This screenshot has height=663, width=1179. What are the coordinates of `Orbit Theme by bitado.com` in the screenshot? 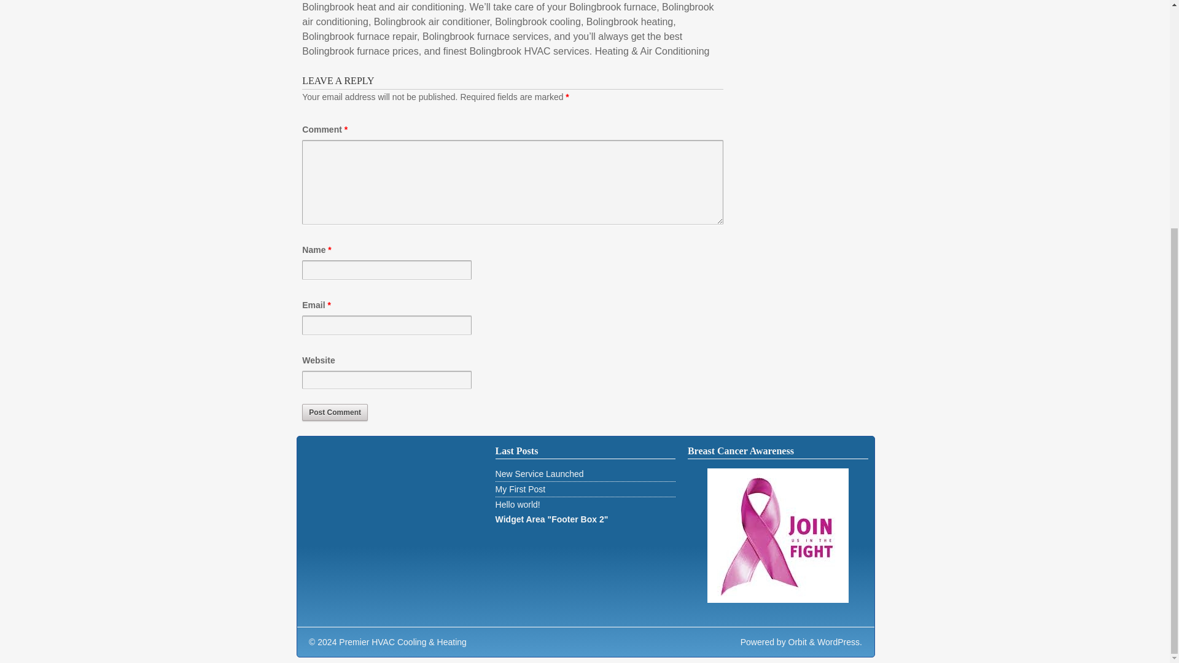 It's located at (797, 642).